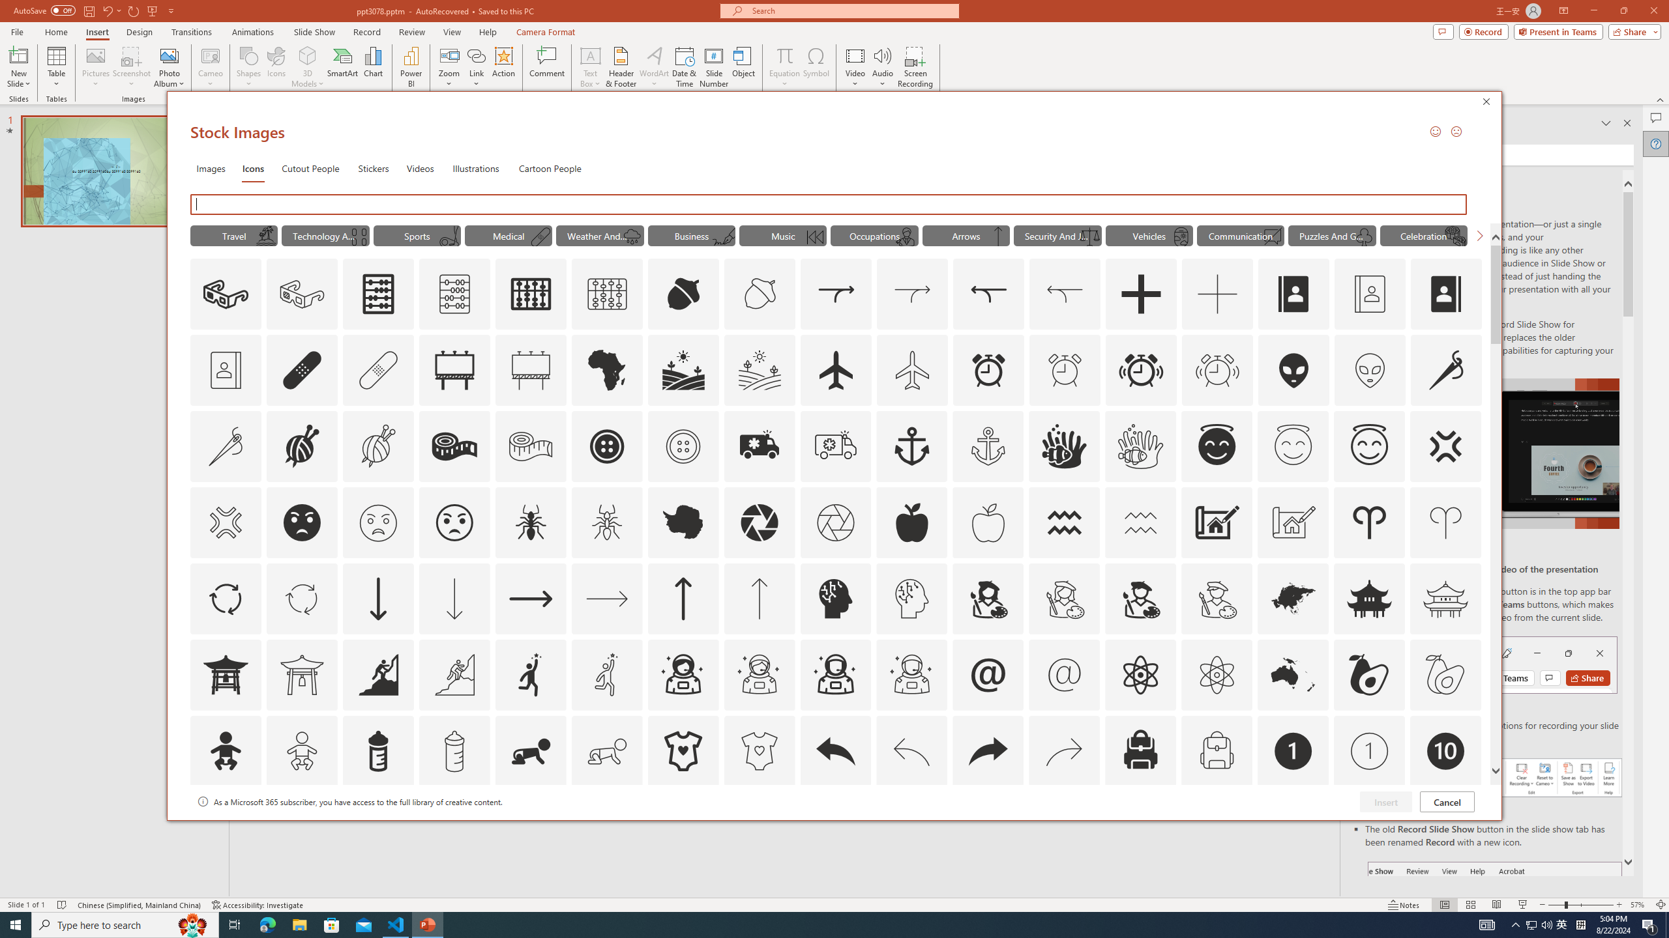 The image size is (1669, 938). What do you see at coordinates (1065, 674) in the screenshot?
I see `AutomationID: Icons_At_M` at bounding box center [1065, 674].